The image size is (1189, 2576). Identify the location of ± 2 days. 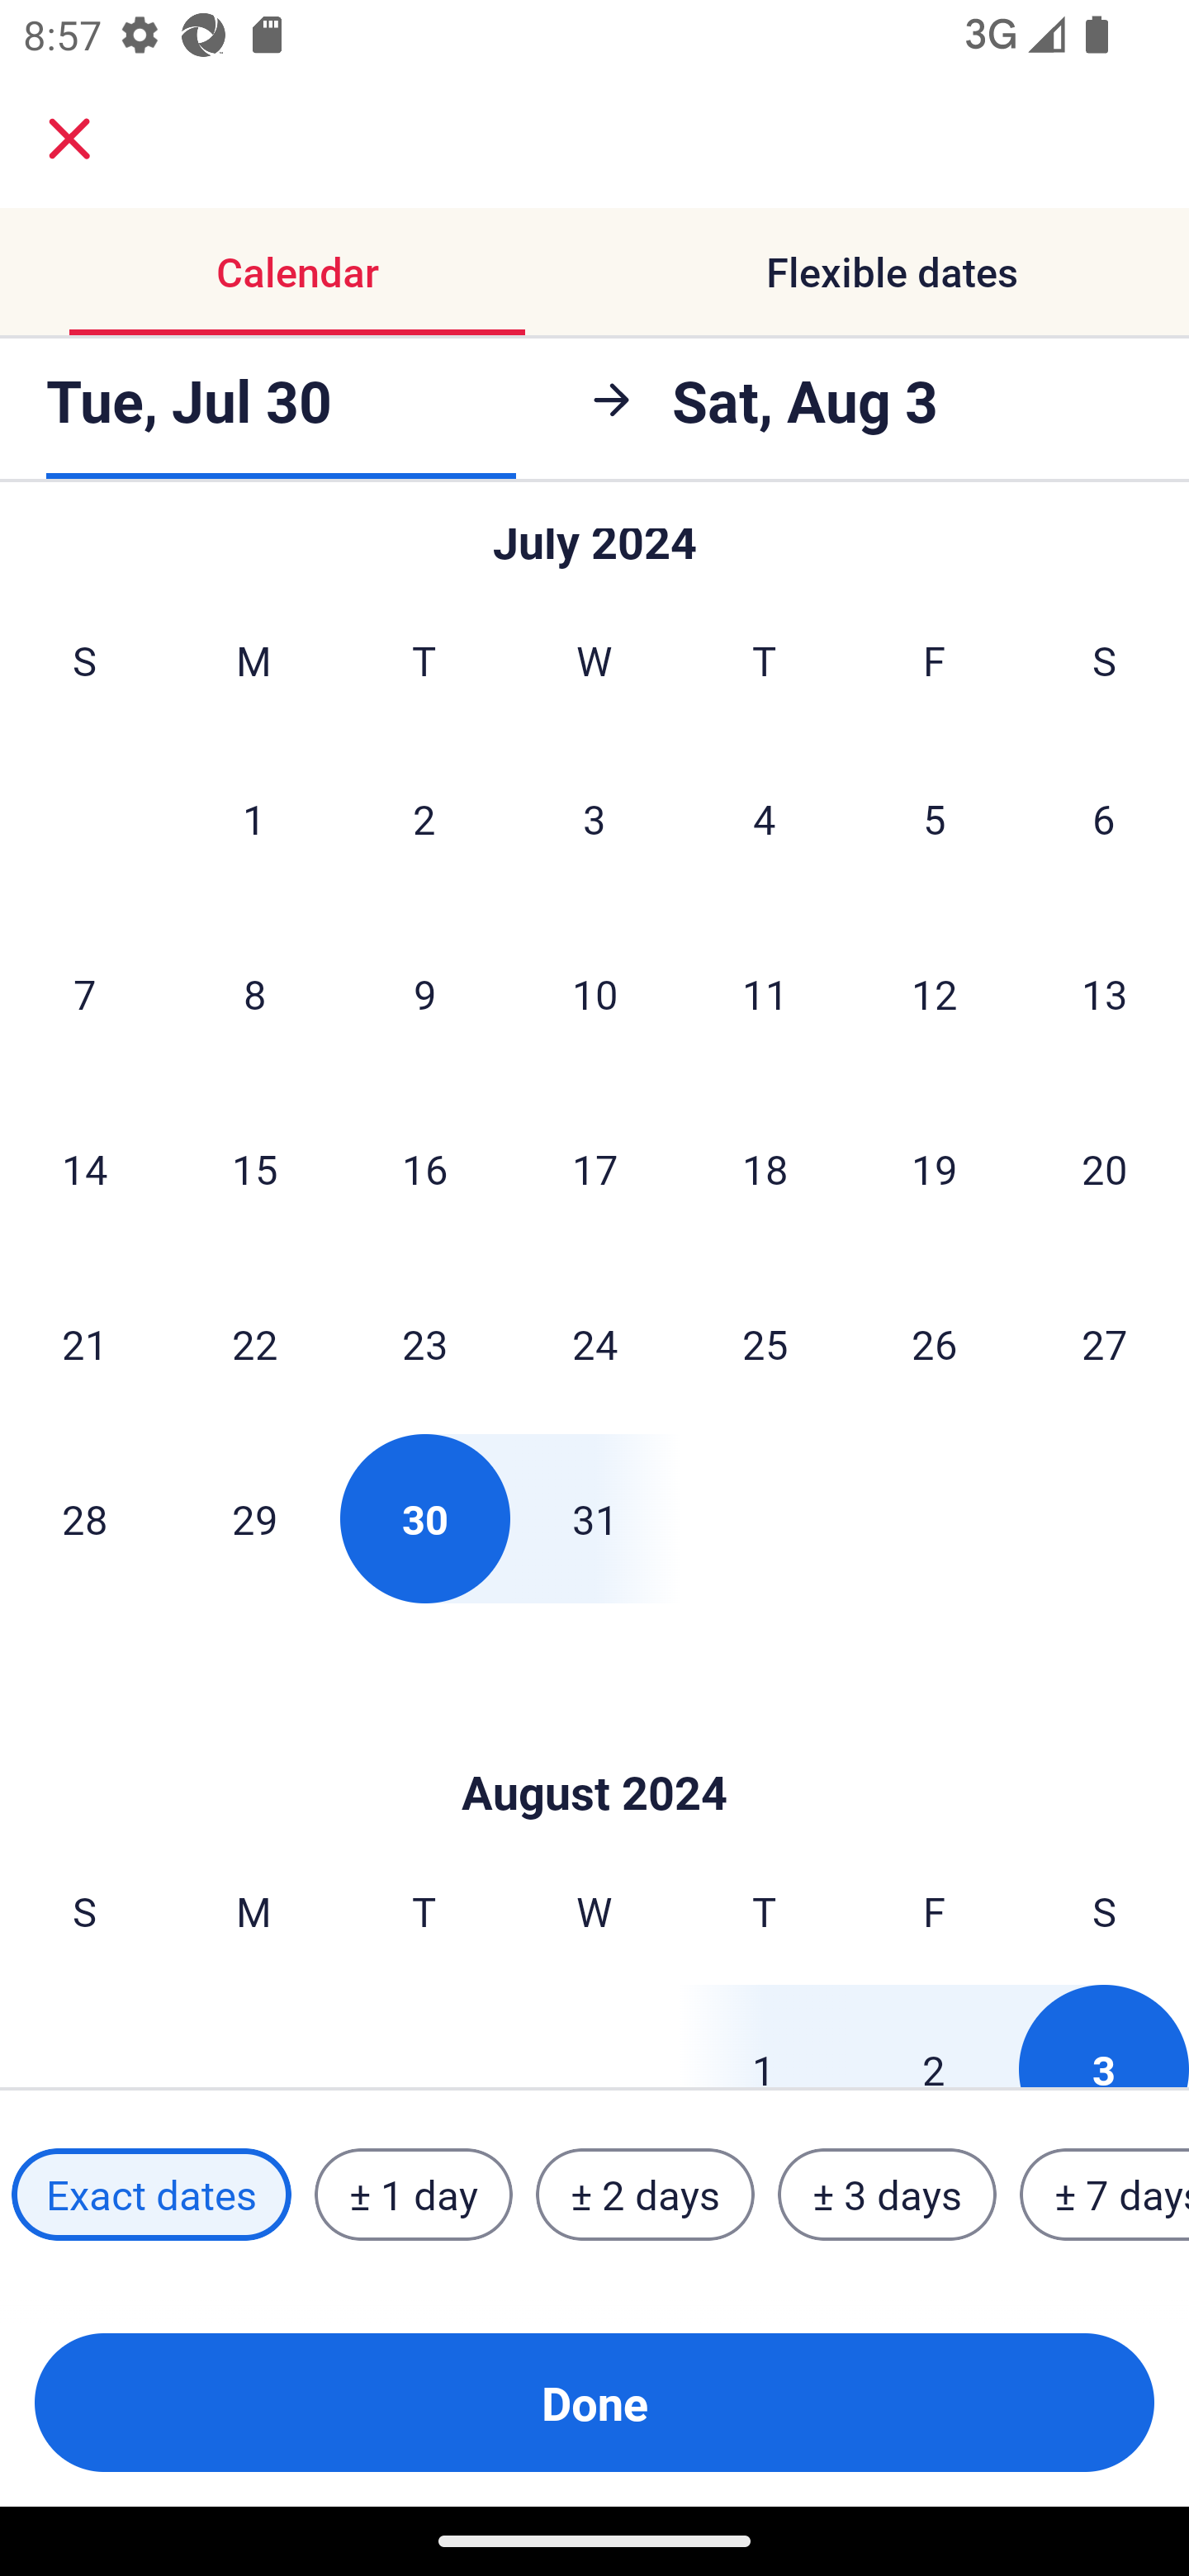
(646, 2195).